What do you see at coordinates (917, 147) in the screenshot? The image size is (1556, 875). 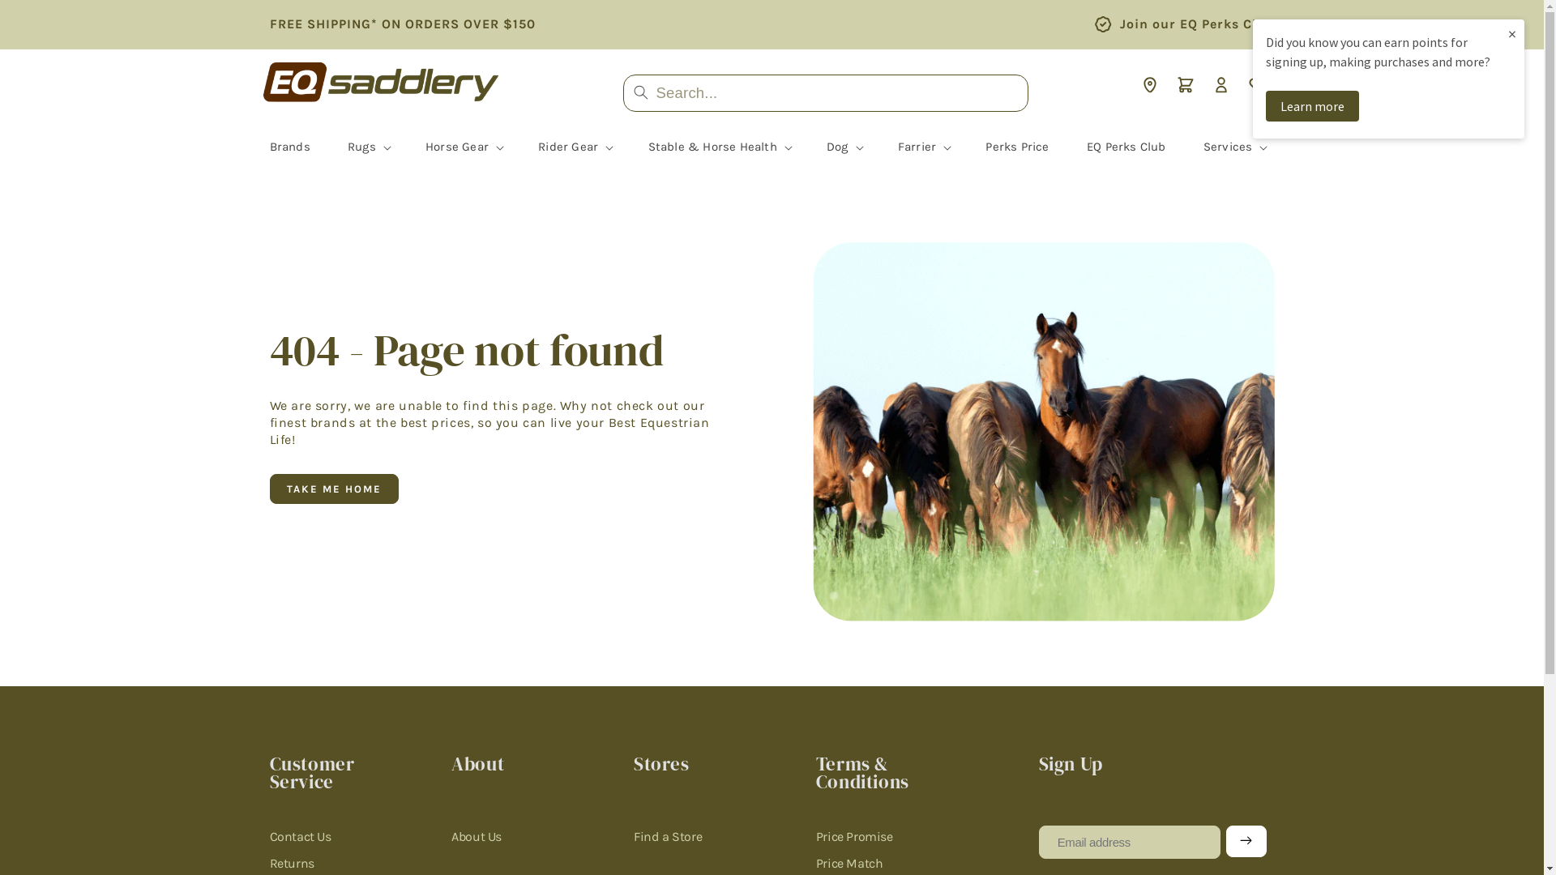 I see `Farrier` at bounding box center [917, 147].